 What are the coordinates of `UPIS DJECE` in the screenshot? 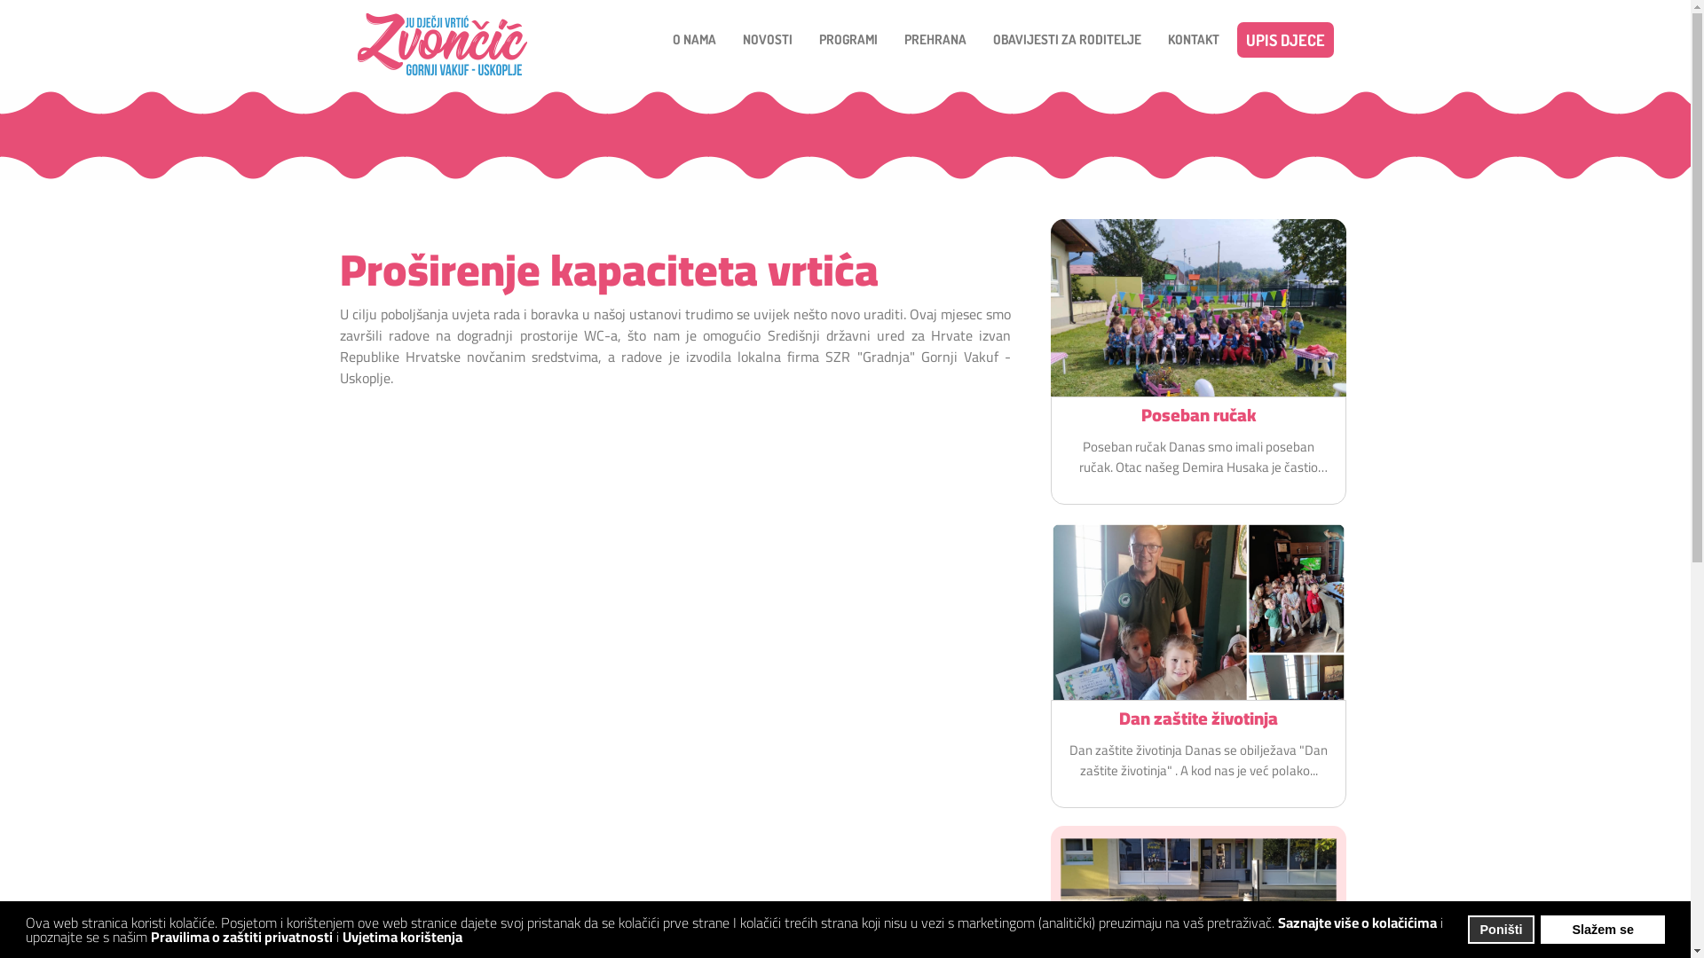 It's located at (1285, 40).